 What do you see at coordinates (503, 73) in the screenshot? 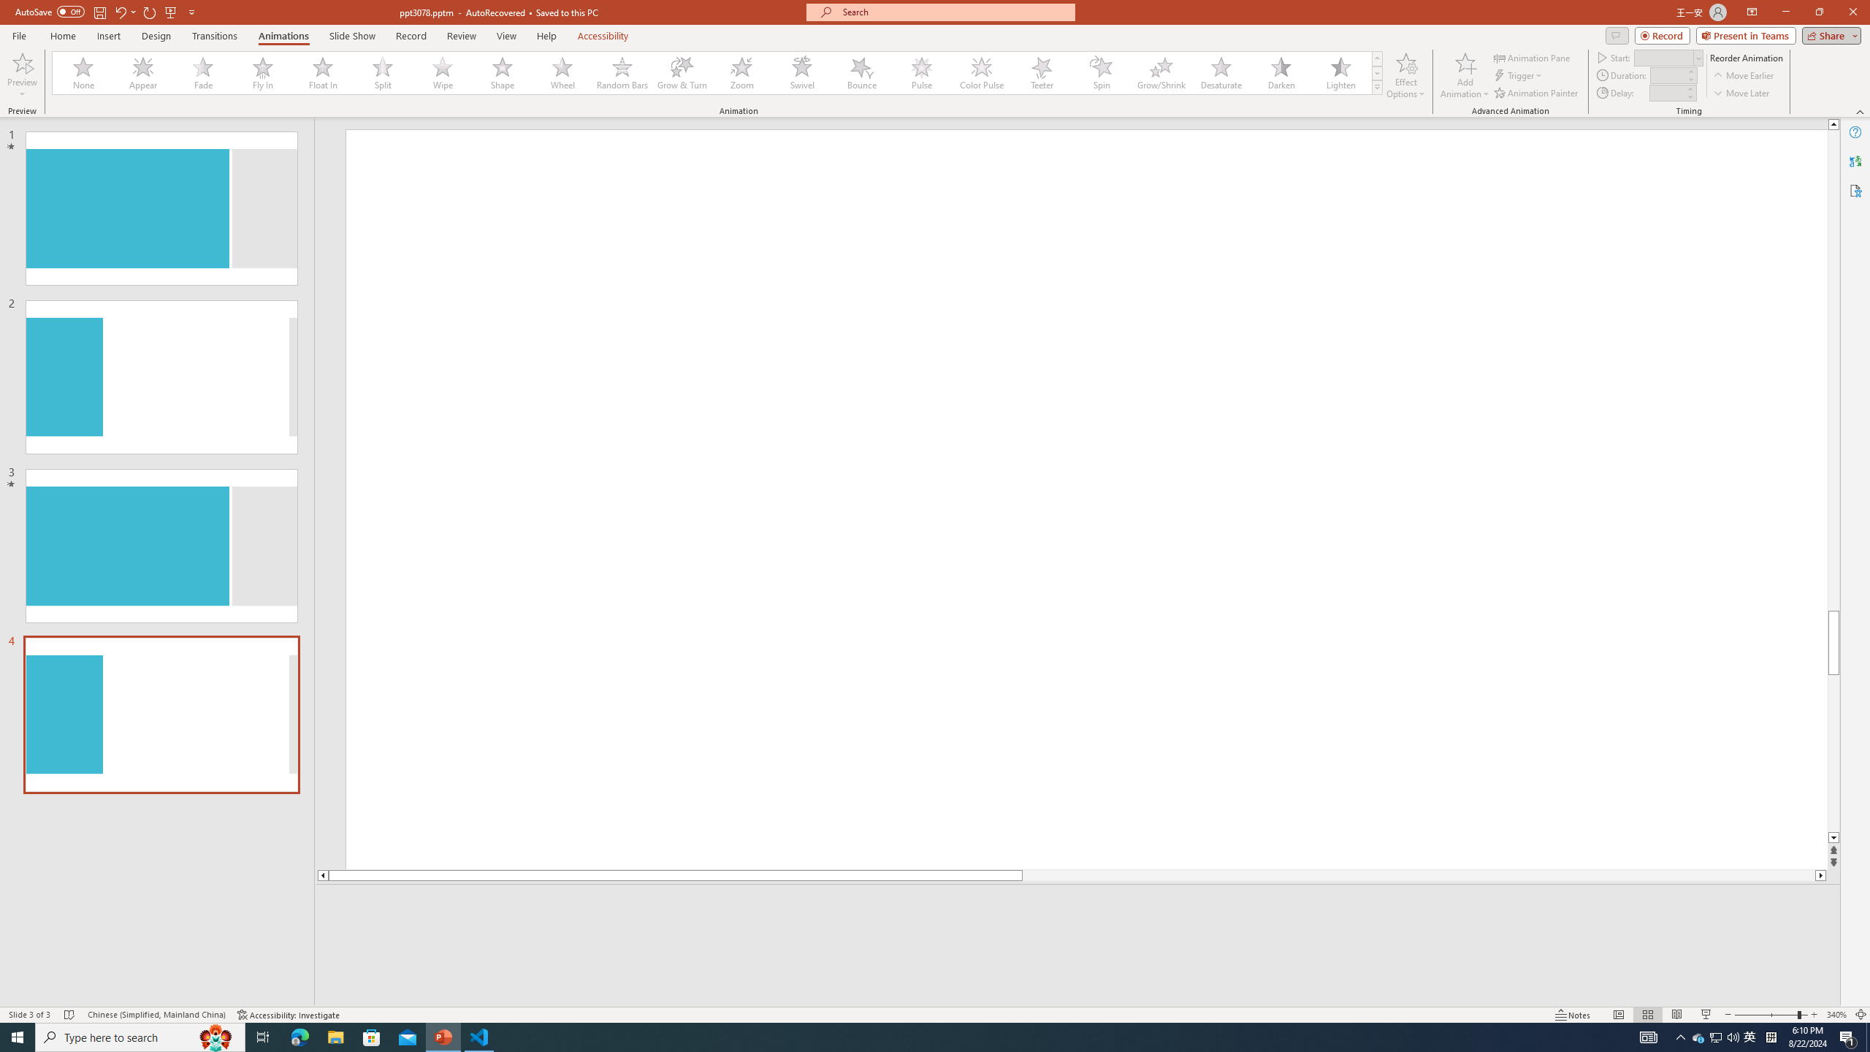
I see `Shape` at bounding box center [503, 73].